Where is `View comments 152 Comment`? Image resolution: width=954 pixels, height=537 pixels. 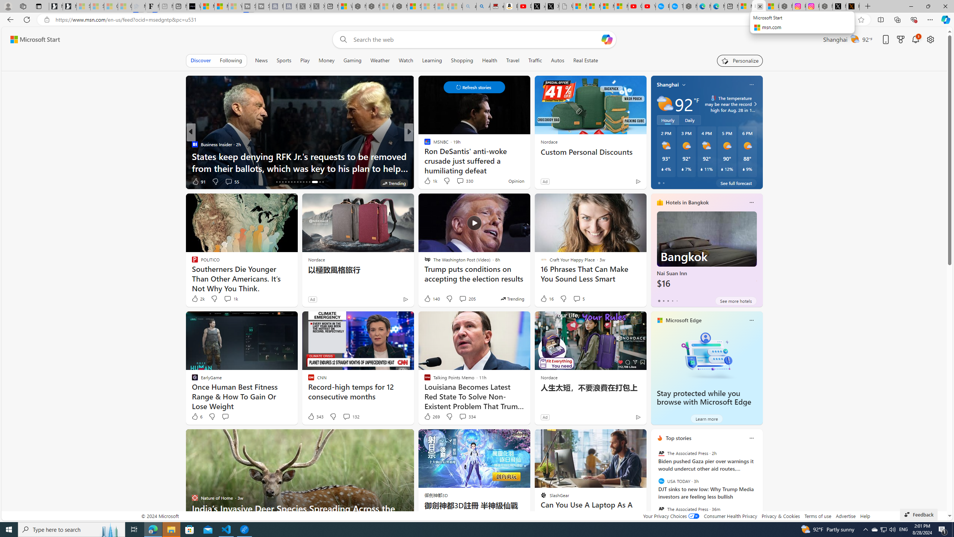
View comments 152 Comment is located at coordinates (4, 181).